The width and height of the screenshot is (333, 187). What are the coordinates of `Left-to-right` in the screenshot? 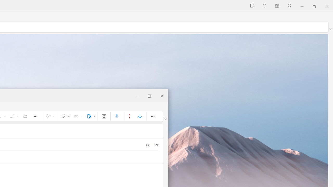 It's located at (25, 116).